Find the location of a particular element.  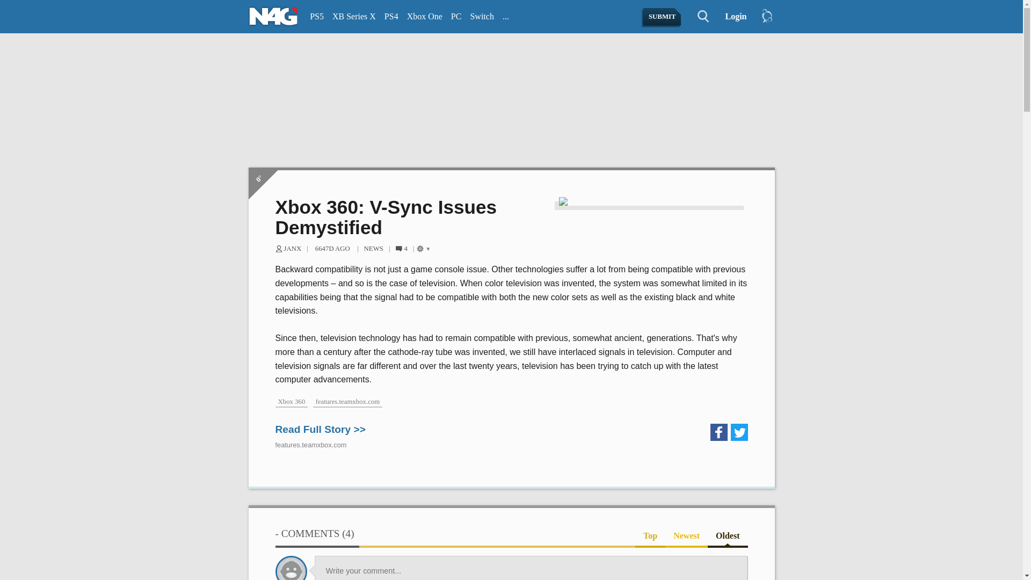

PC is located at coordinates (456, 17).